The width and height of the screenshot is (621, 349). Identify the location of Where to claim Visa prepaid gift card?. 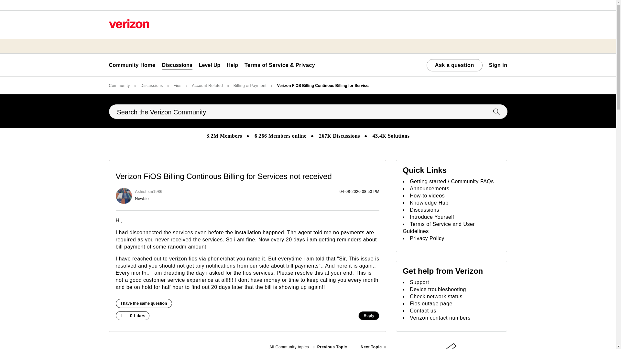
(373, 345).